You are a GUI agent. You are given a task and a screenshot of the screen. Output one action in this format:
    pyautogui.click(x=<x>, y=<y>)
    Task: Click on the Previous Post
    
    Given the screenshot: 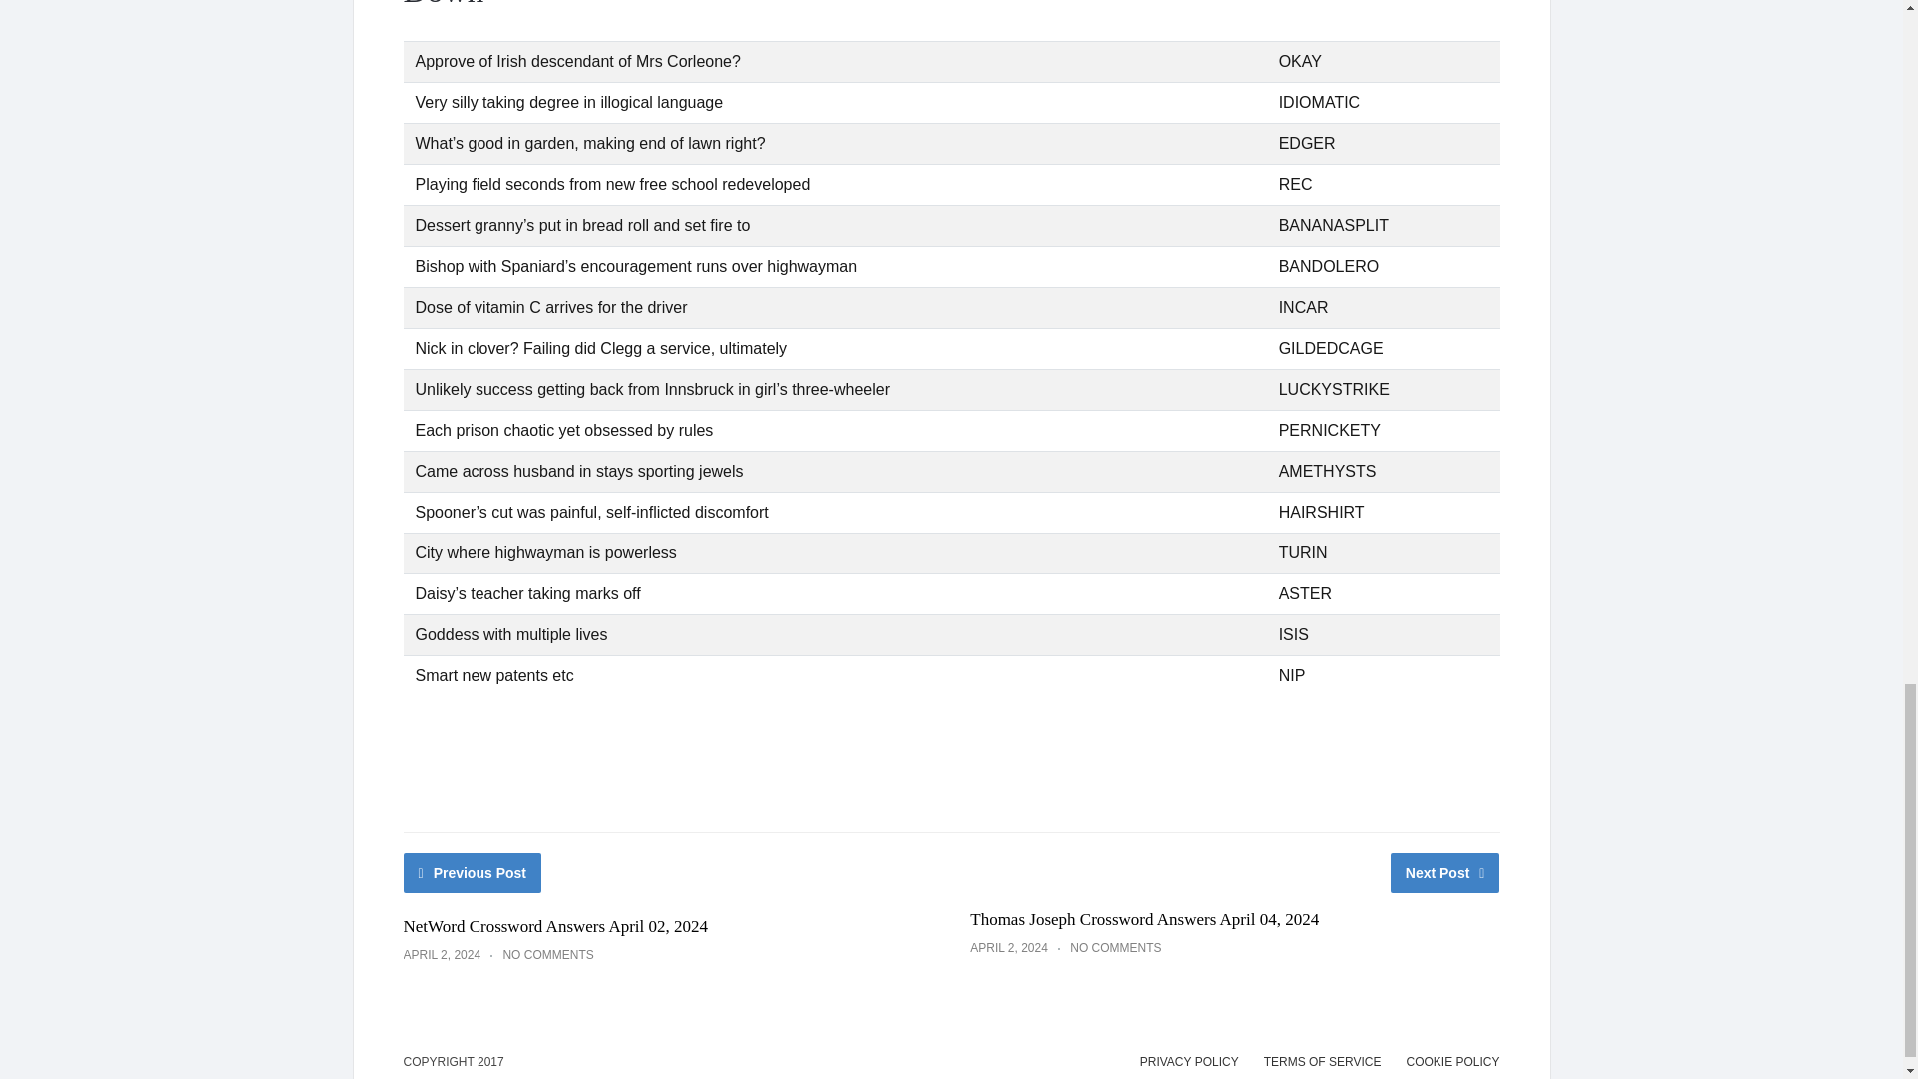 What is the action you would take?
    pyautogui.click(x=473, y=873)
    